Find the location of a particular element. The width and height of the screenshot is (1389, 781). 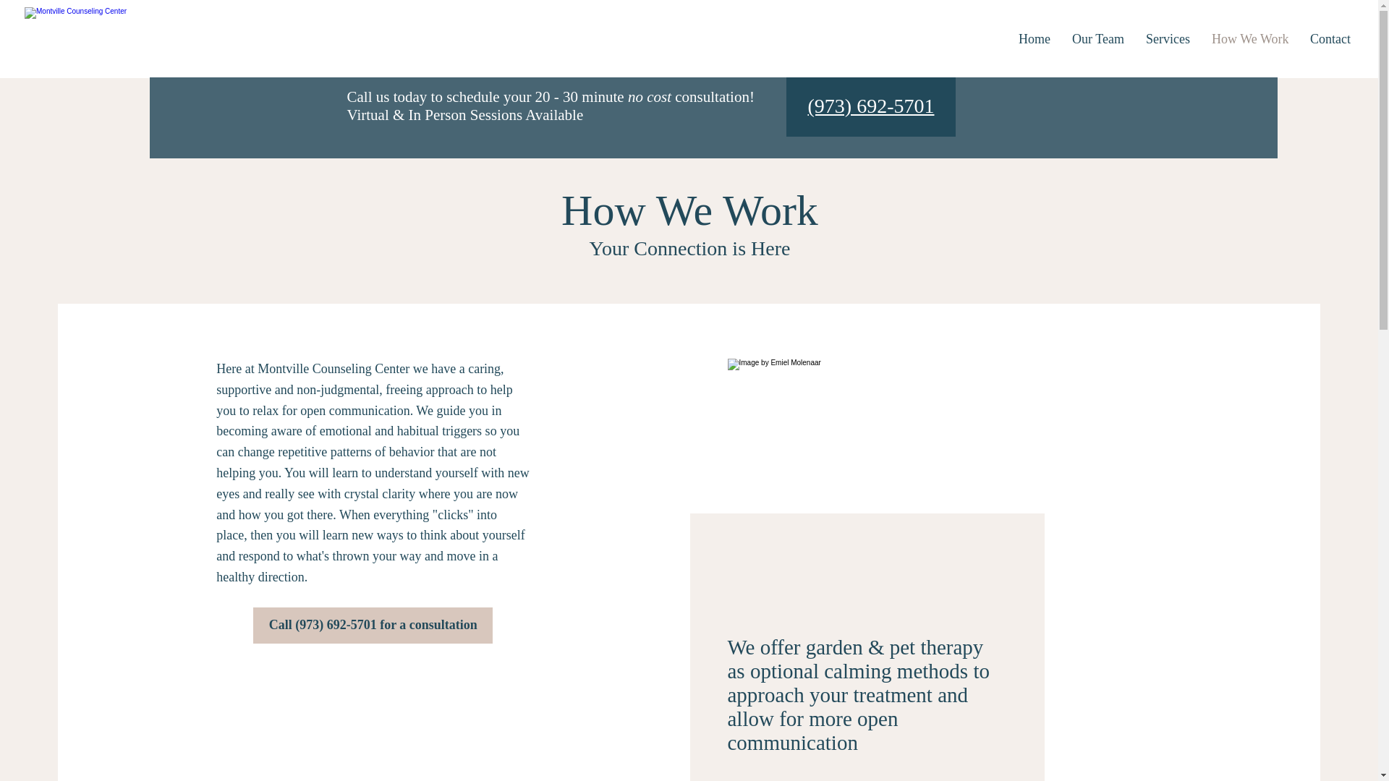

Home is located at coordinates (1035, 39).